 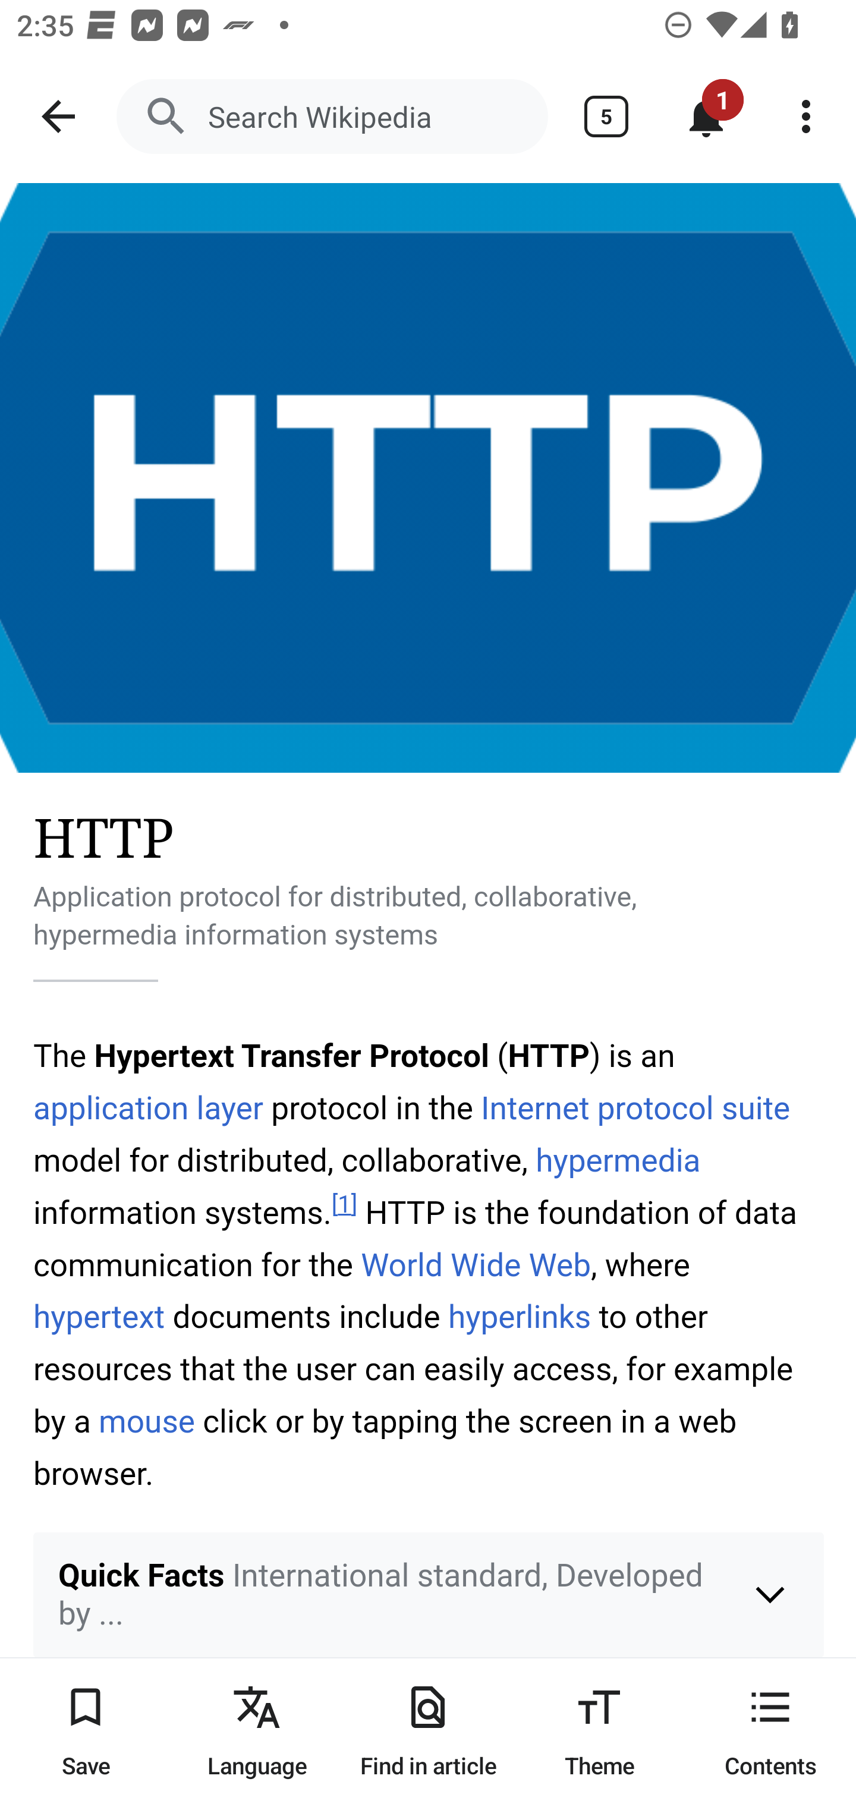 What do you see at coordinates (806, 117) in the screenshot?
I see `More options` at bounding box center [806, 117].